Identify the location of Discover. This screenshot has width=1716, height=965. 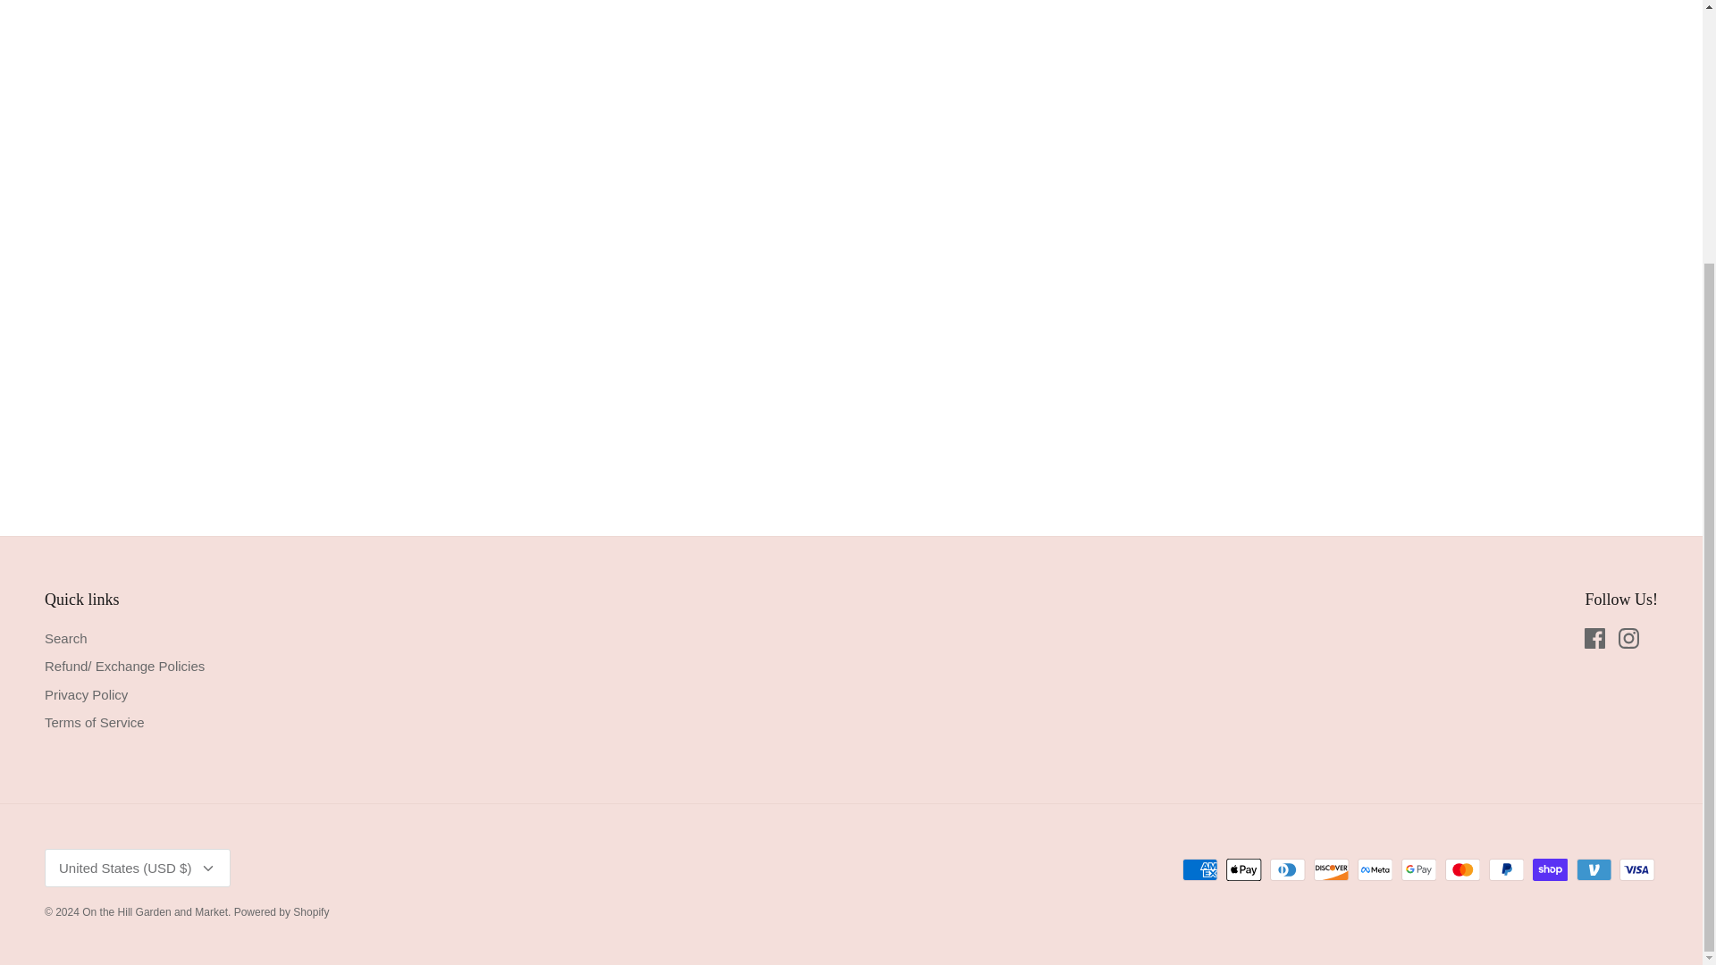
(1332, 870).